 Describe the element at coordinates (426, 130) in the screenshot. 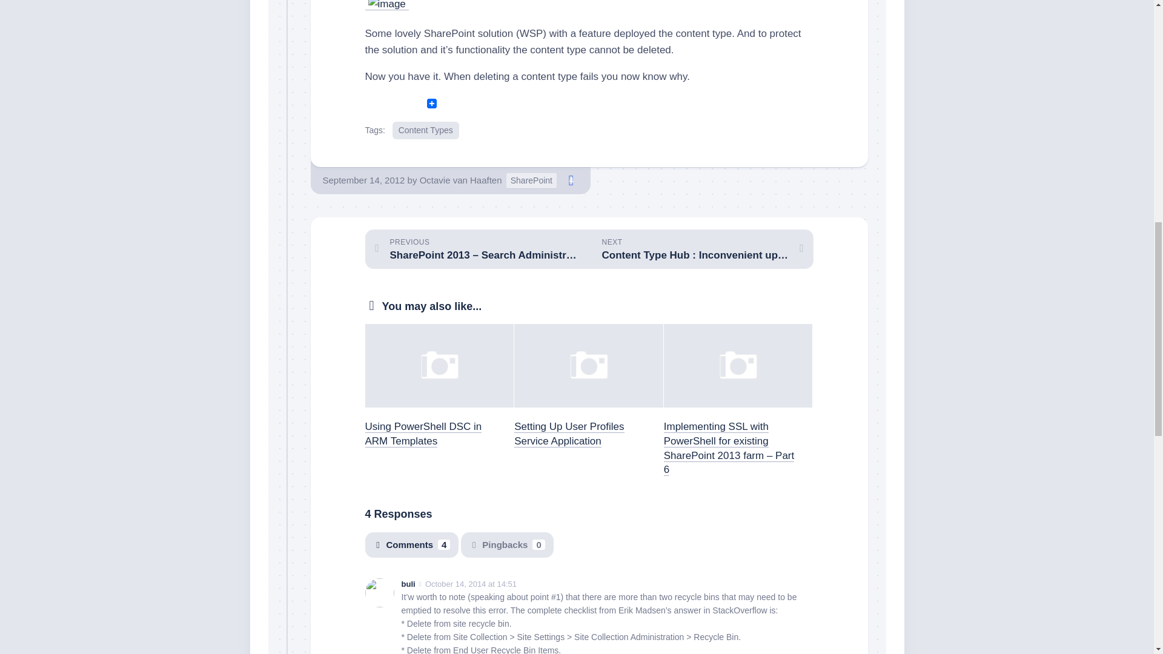

I see `buli` at that location.